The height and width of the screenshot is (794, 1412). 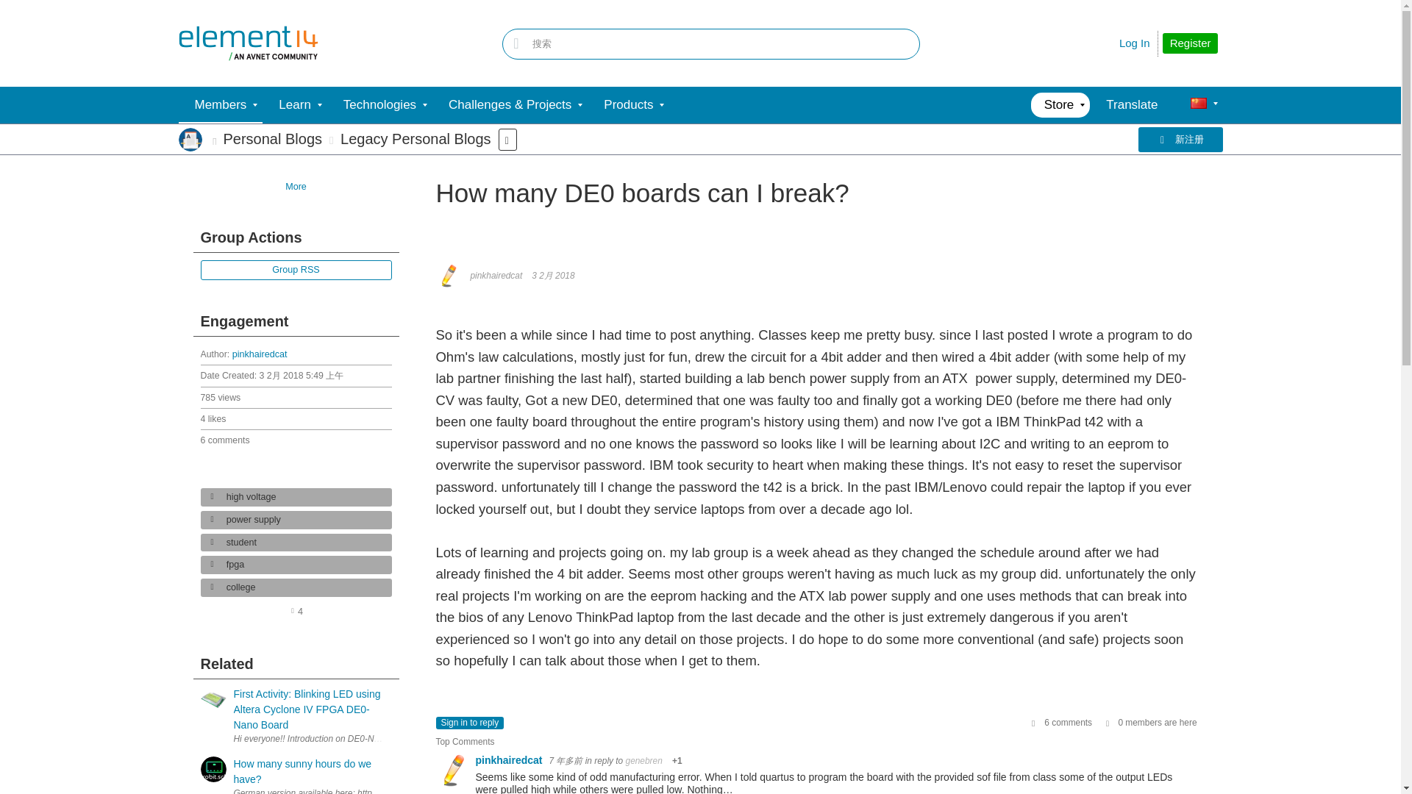 I want to click on Members, so click(x=220, y=104).